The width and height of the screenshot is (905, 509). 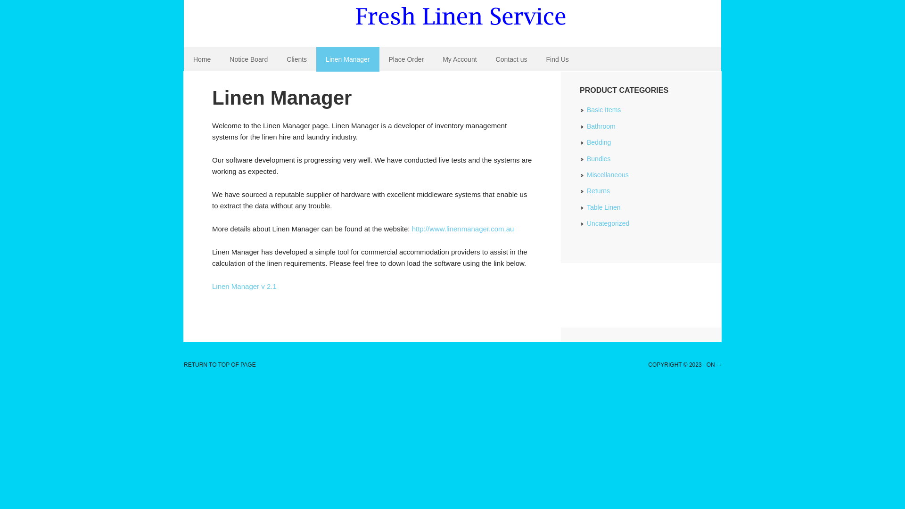 What do you see at coordinates (558, 59) in the screenshot?
I see `Find Us` at bounding box center [558, 59].